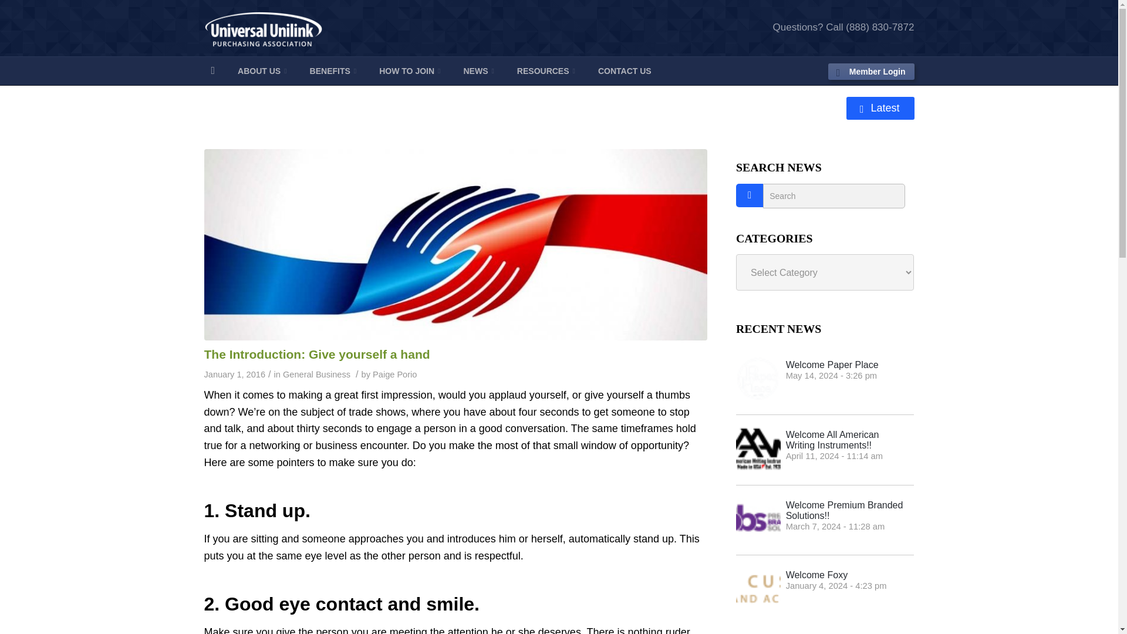 This screenshot has width=1127, height=634. I want to click on HOW TO JOIN, so click(410, 70).